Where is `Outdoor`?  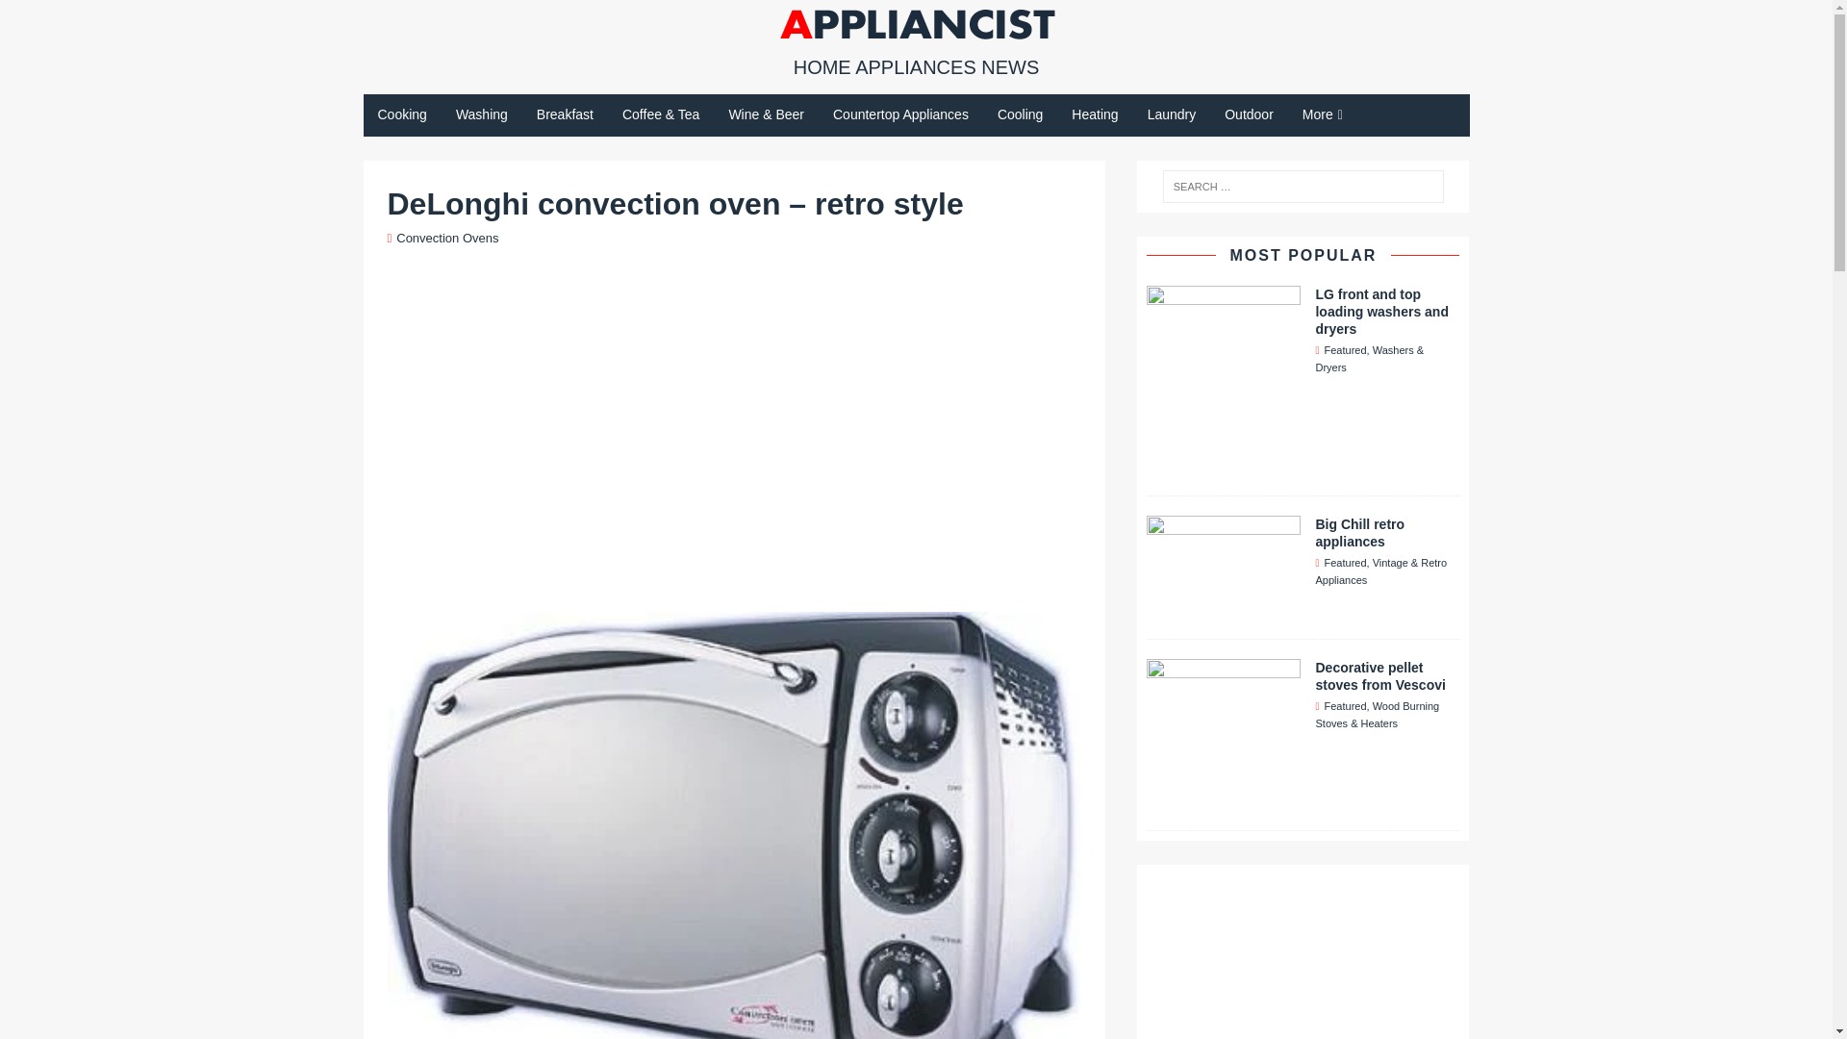
Outdoor is located at coordinates (1249, 114).